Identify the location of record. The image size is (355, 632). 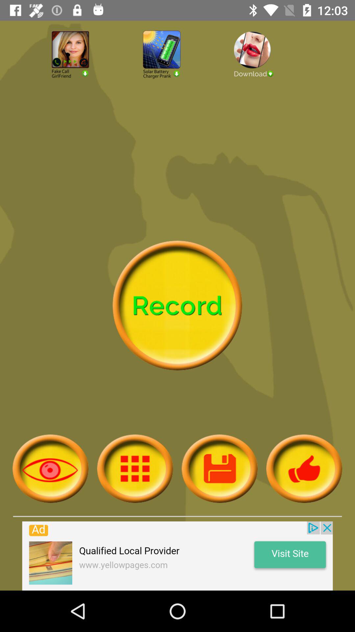
(177, 305).